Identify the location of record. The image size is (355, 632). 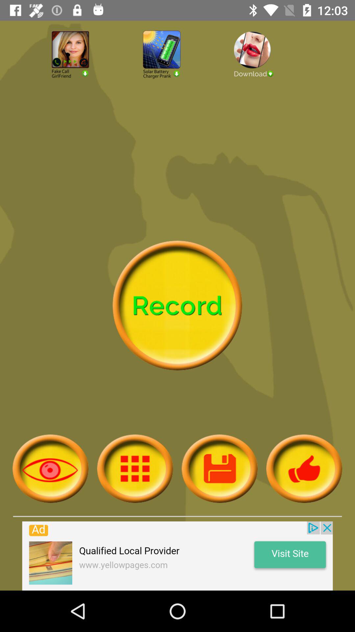
(177, 305).